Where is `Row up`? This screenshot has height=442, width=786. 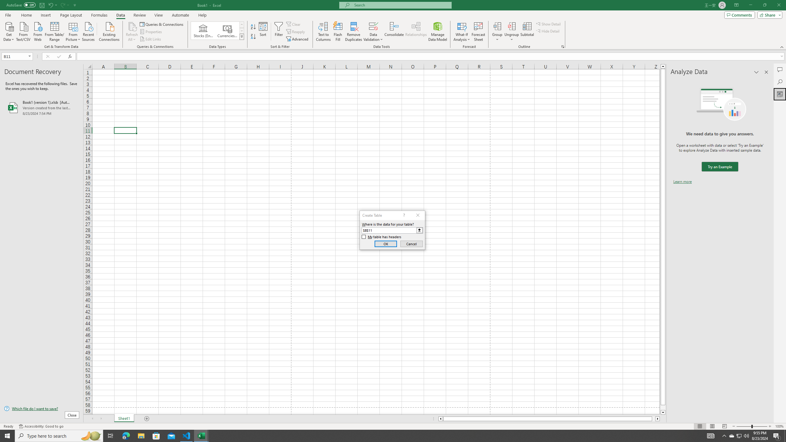
Row up is located at coordinates (242, 25).